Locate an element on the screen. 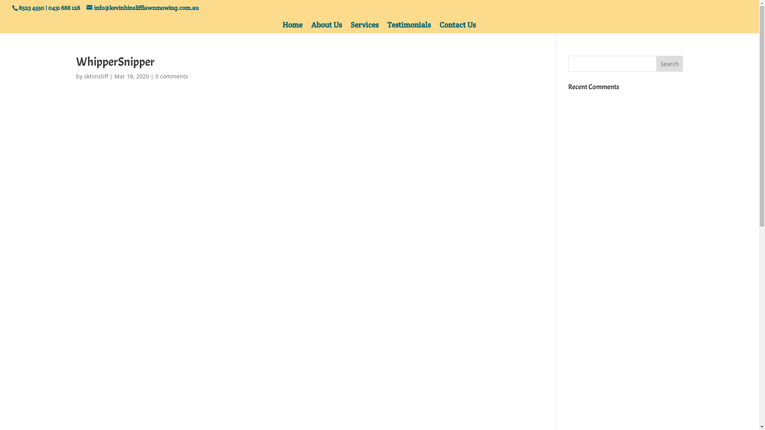 The image size is (765, 430). skhinsliff is located at coordinates (96, 76).